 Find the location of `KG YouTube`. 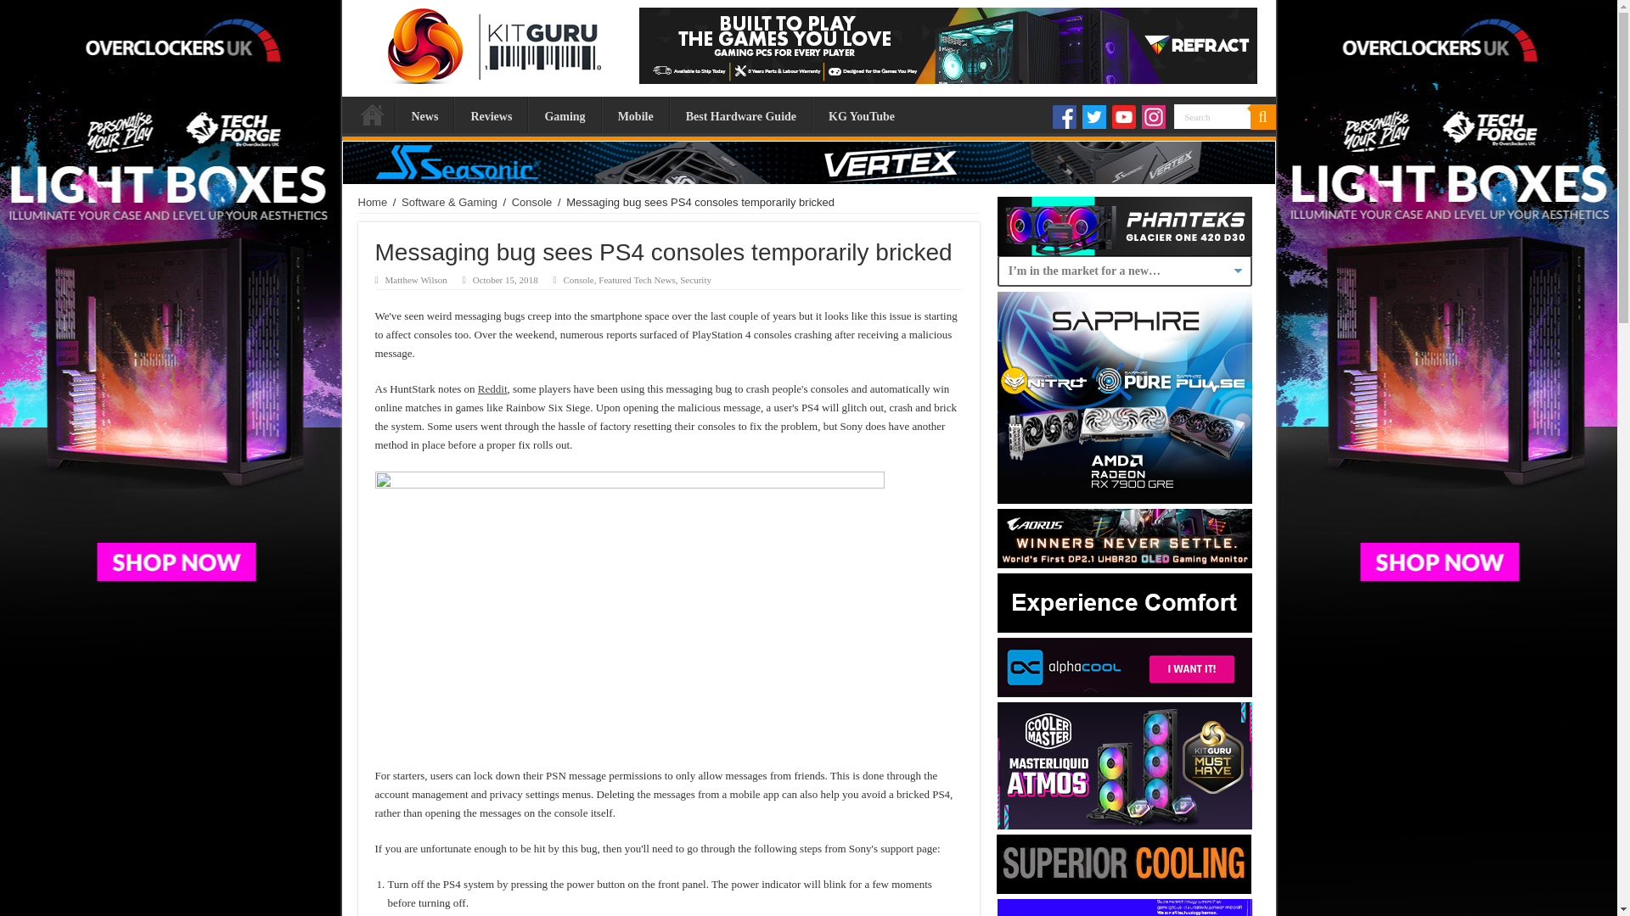

KG YouTube is located at coordinates (861, 114).